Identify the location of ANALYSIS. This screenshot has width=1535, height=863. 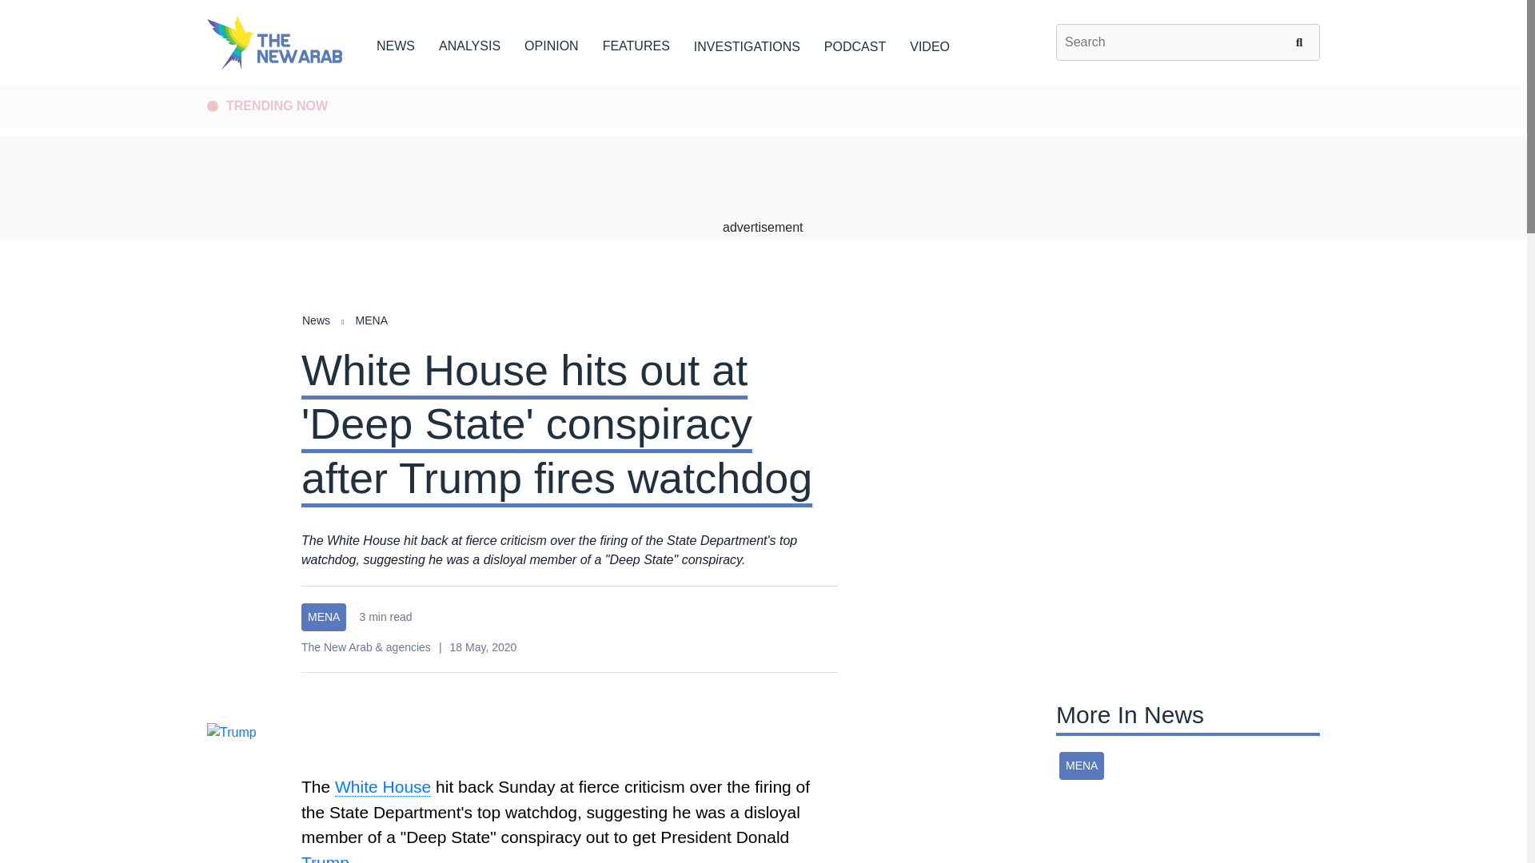
(469, 43).